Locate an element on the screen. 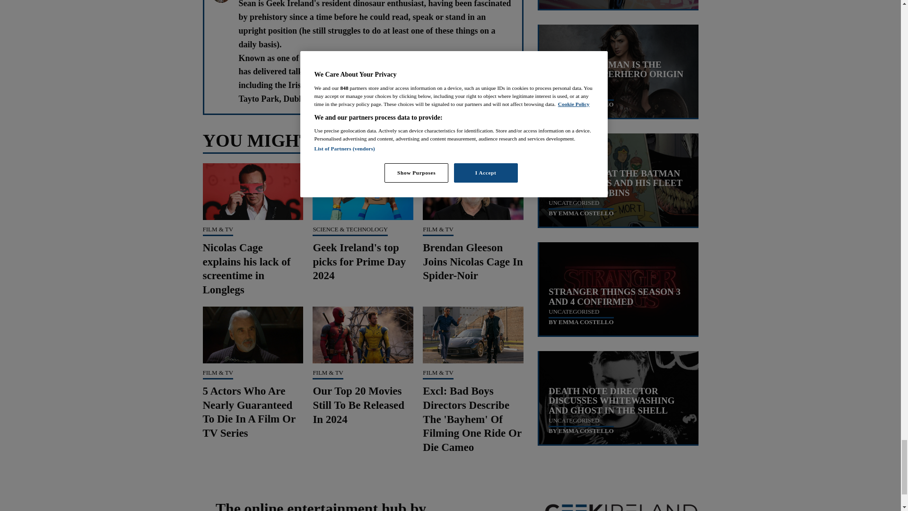  Our Top 20 Movies Still To Be Released In 2024 is located at coordinates (358, 405).